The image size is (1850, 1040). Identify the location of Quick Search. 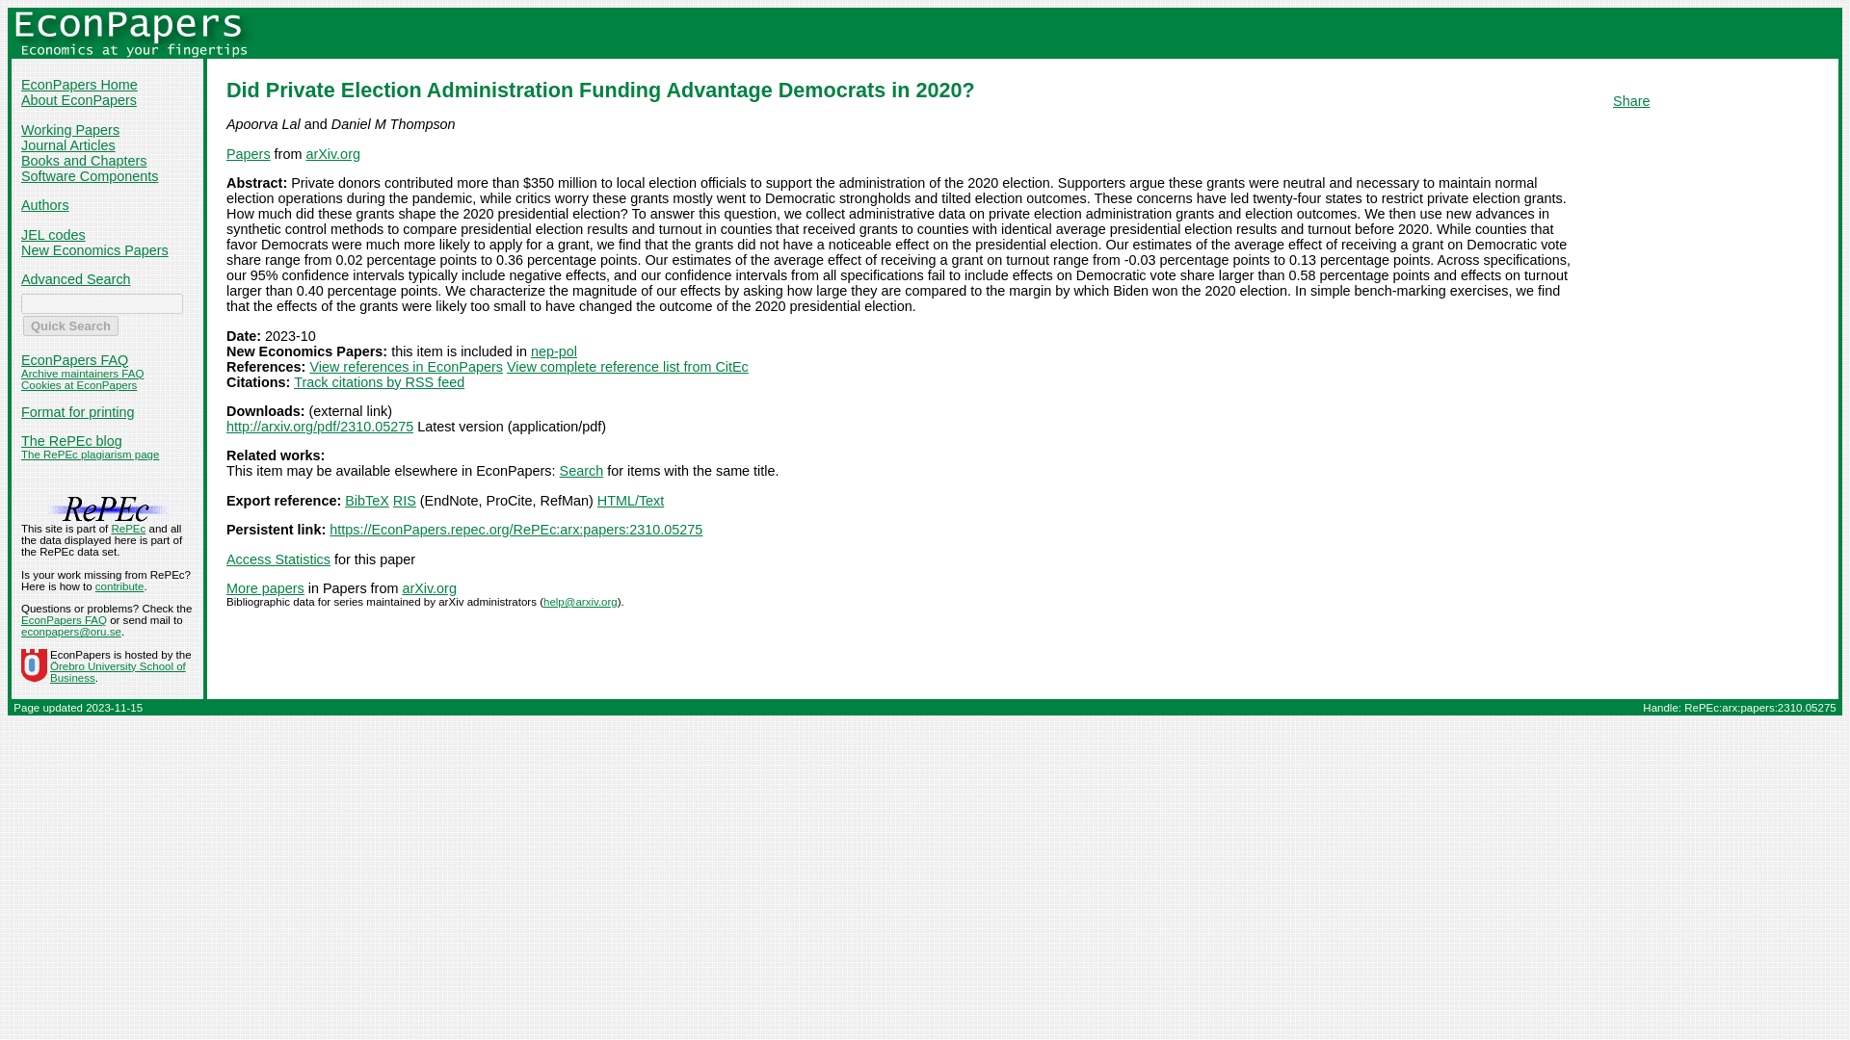
(69, 325).